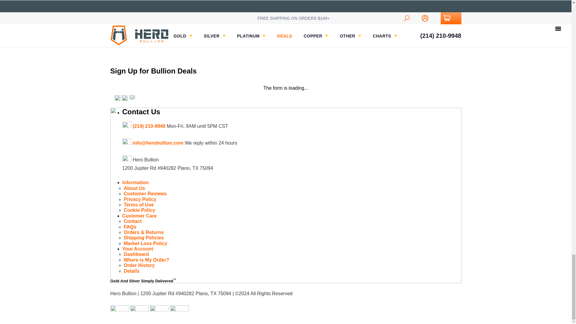 The height and width of the screenshot is (324, 576). I want to click on 1, so click(416, 16).